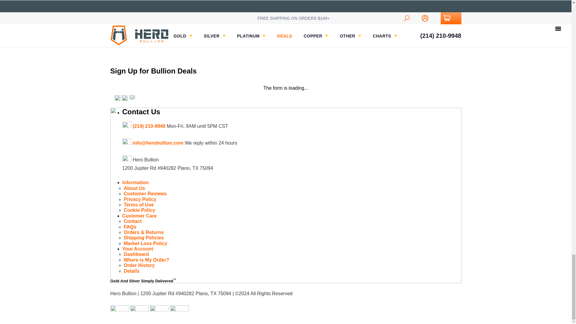 The height and width of the screenshot is (324, 576). I want to click on 1, so click(416, 16).